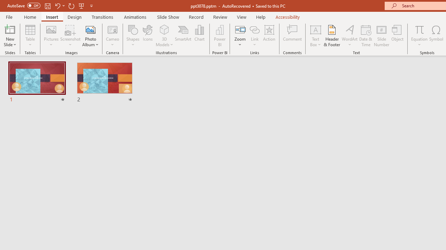 The width and height of the screenshot is (446, 250). What do you see at coordinates (164, 35) in the screenshot?
I see `3D Models` at bounding box center [164, 35].